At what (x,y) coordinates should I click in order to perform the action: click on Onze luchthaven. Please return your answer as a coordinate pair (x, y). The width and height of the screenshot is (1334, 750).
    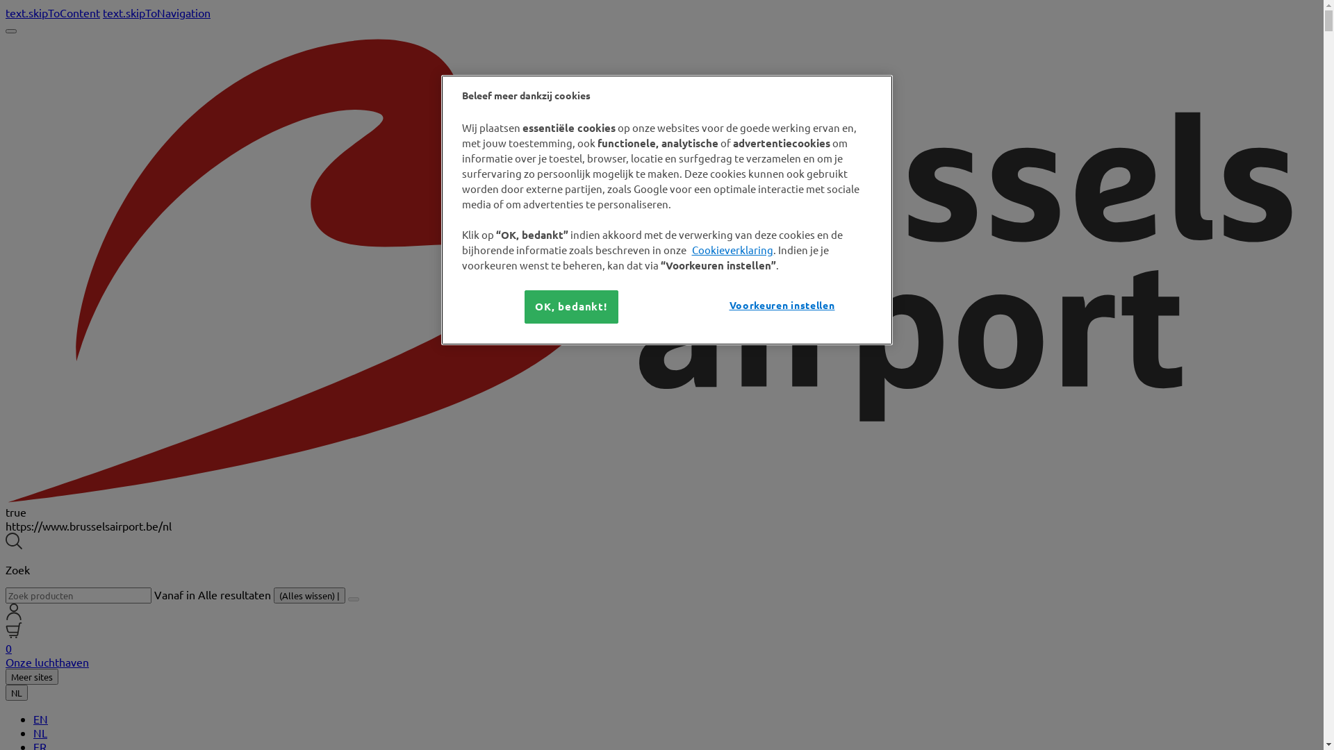
    Looking at the image, I should click on (47, 662).